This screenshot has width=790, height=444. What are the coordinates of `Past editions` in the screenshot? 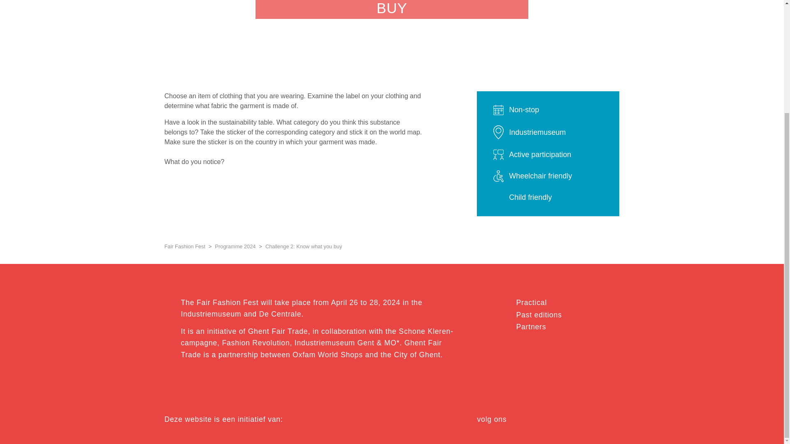 It's located at (539, 315).